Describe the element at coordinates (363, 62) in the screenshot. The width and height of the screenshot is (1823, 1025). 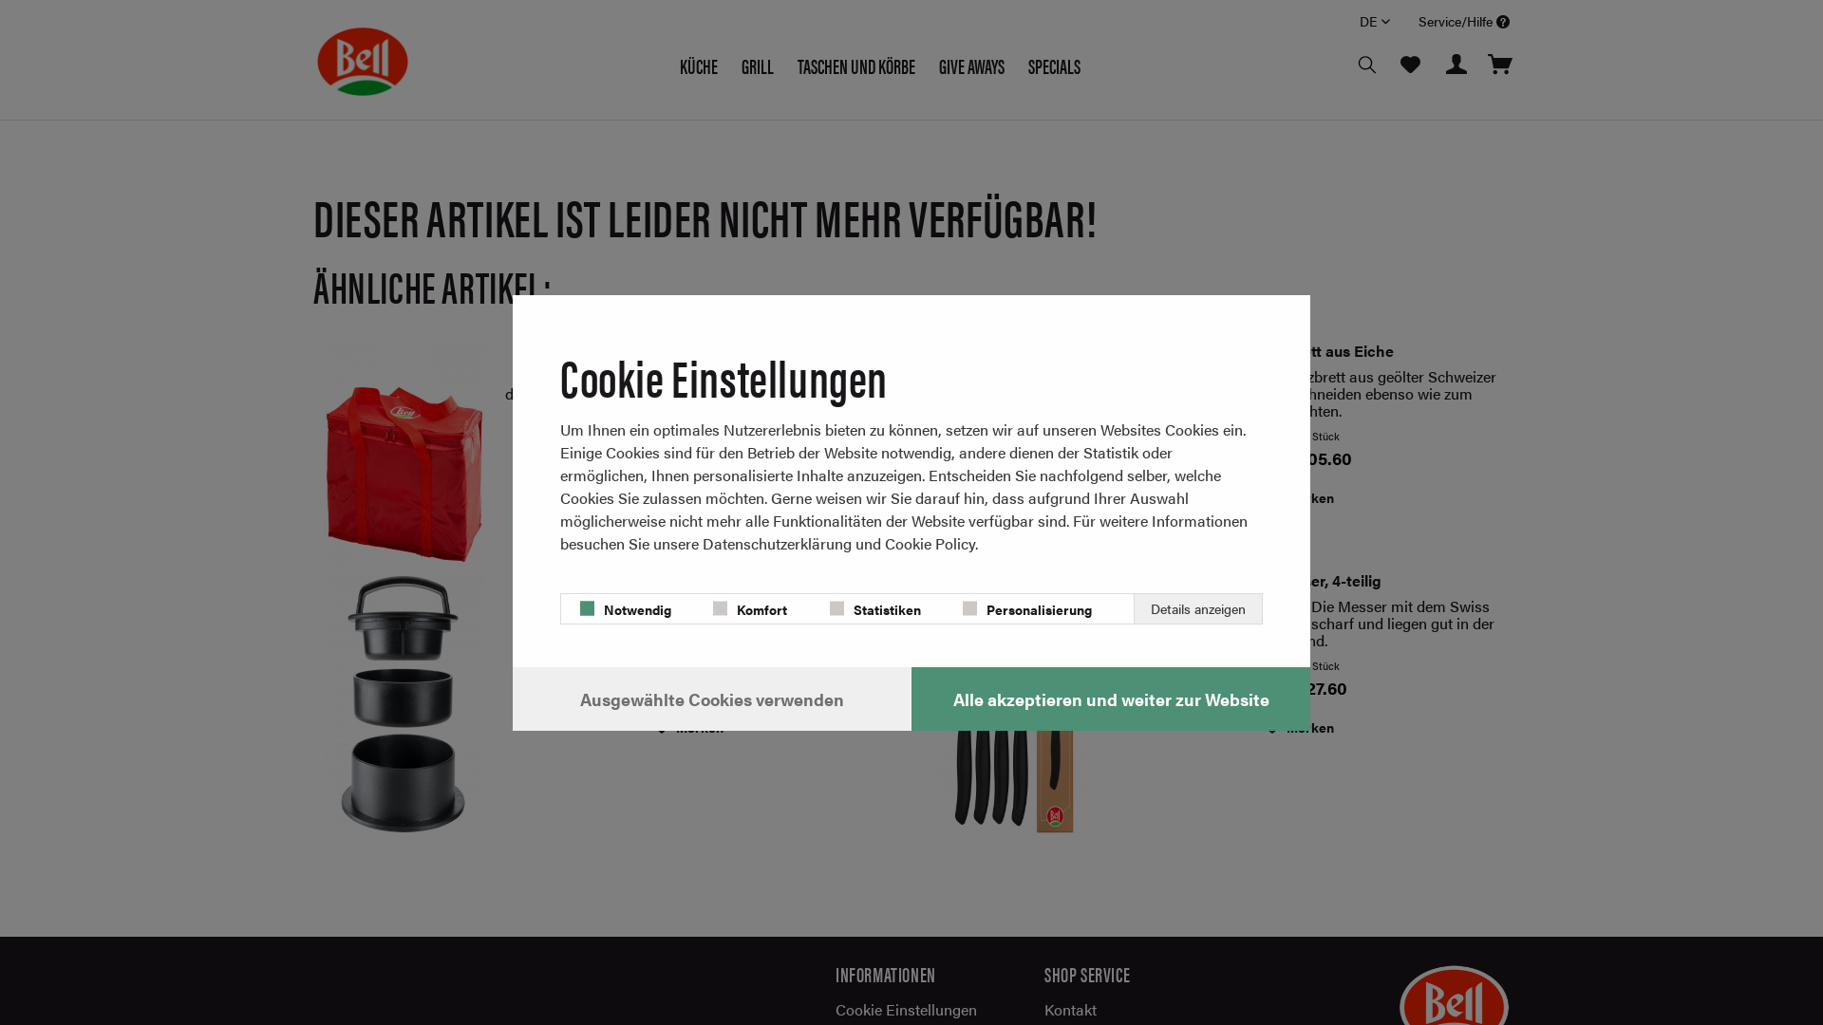
I see `Bell-Shop - zur Startseite wechseln` at that location.